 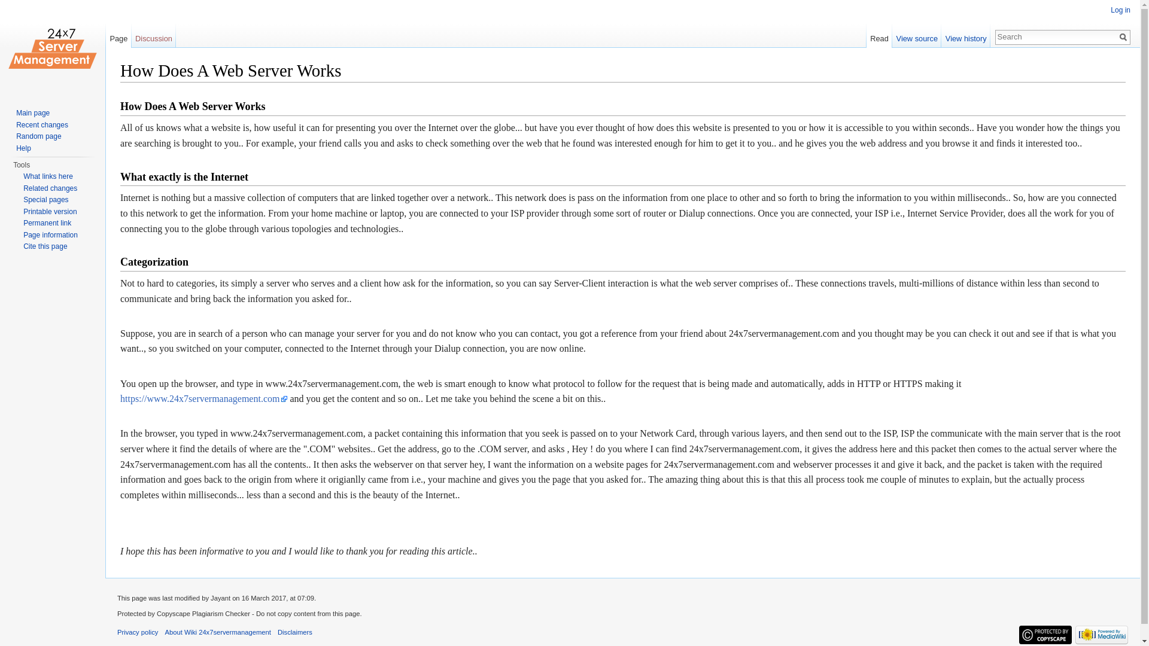 What do you see at coordinates (44, 246) in the screenshot?
I see `Cite this page` at bounding box center [44, 246].